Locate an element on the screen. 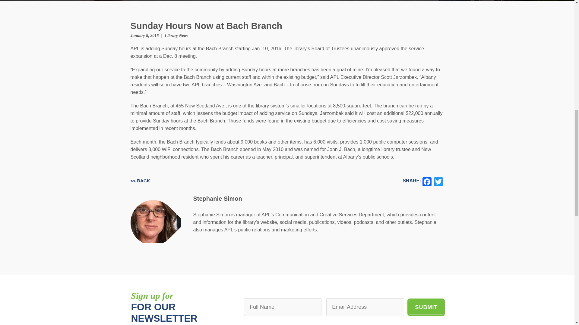  SUBMIT is located at coordinates (426, 307).